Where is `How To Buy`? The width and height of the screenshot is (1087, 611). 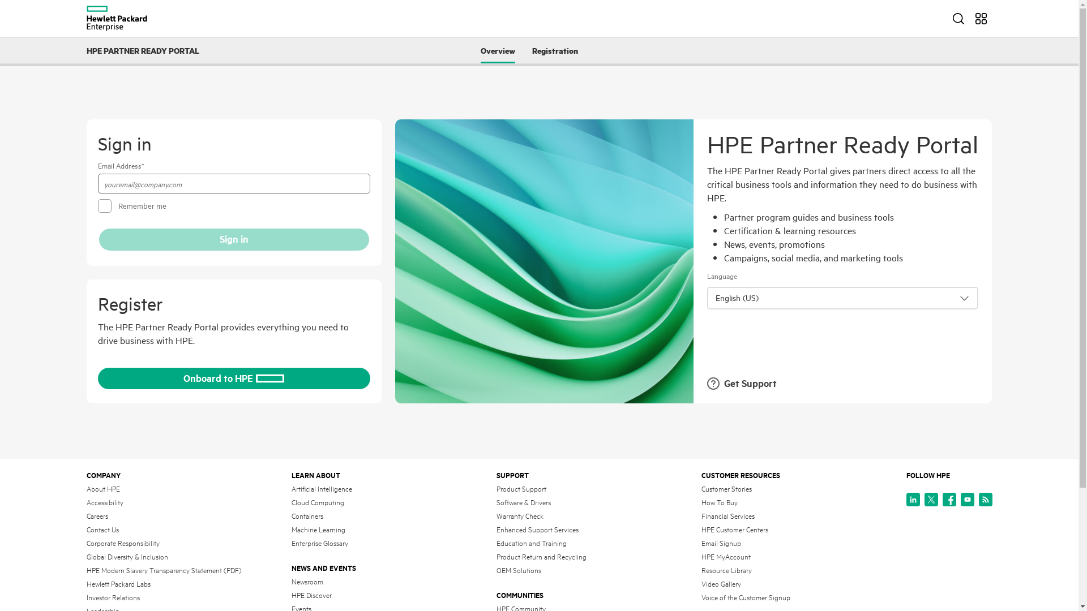 How To Buy is located at coordinates (719, 503).